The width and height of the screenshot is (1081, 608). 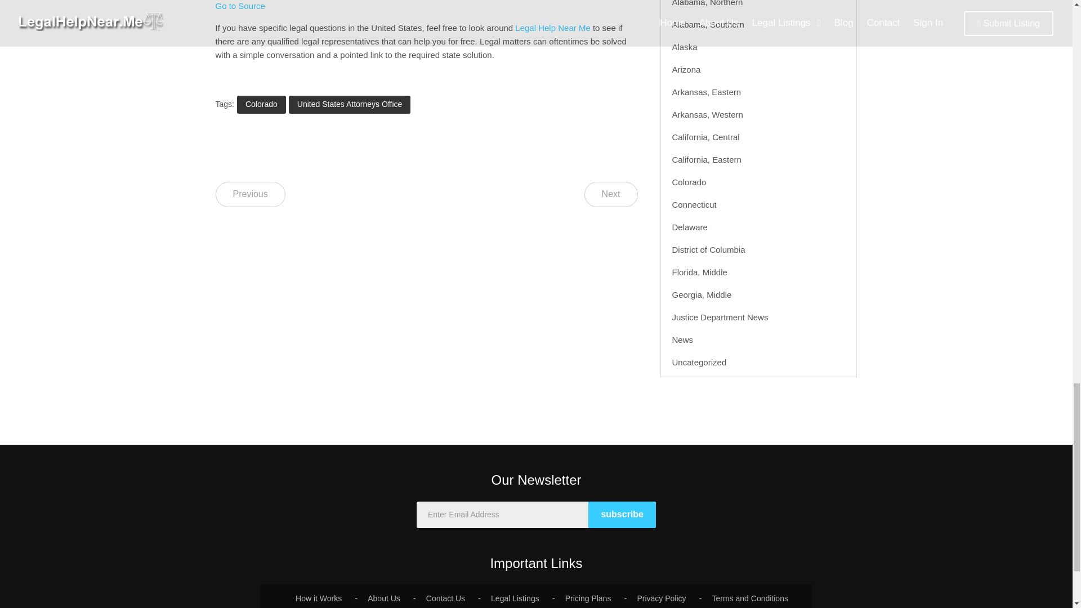 What do you see at coordinates (240, 6) in the screenshot?
I see `Go to Source` at bounding box center [240, 6].